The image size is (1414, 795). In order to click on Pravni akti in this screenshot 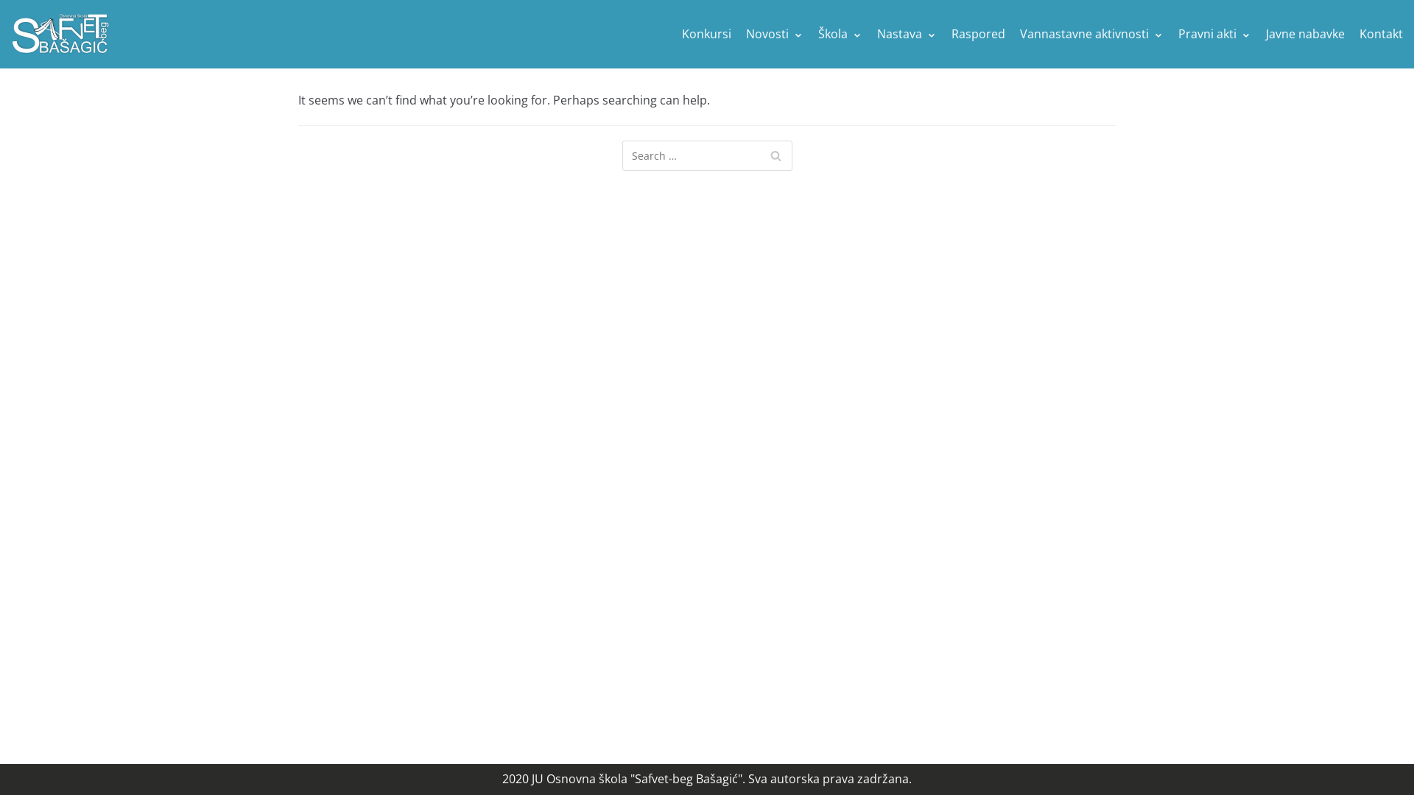, I will do `click(1215, 35)`.